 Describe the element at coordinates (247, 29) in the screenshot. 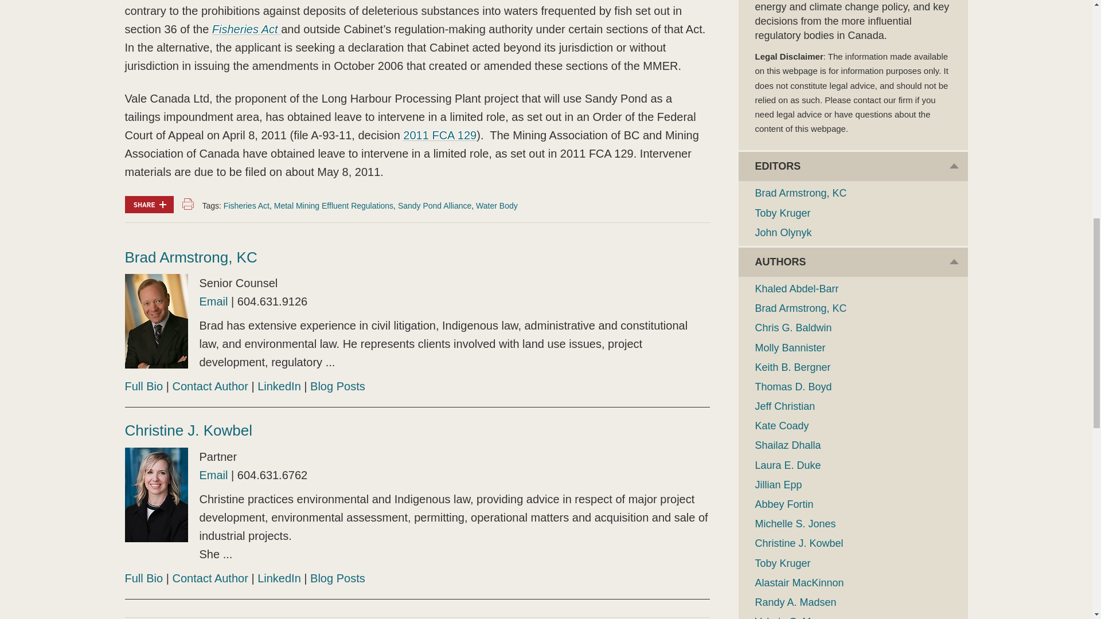

I see `Fisheries Act` at that location.